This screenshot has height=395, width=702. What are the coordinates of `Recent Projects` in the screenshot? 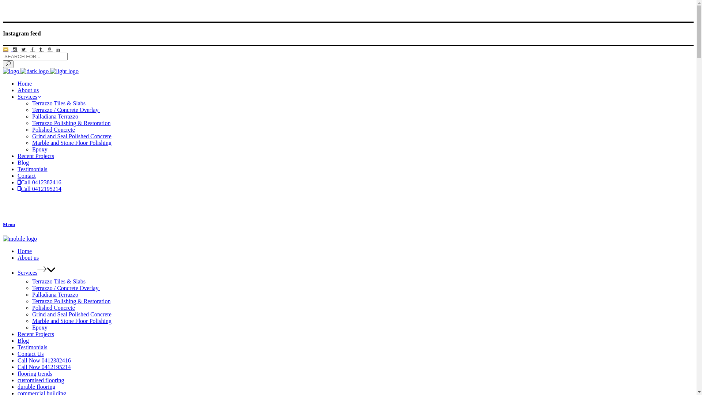 It's located at (36, 156).